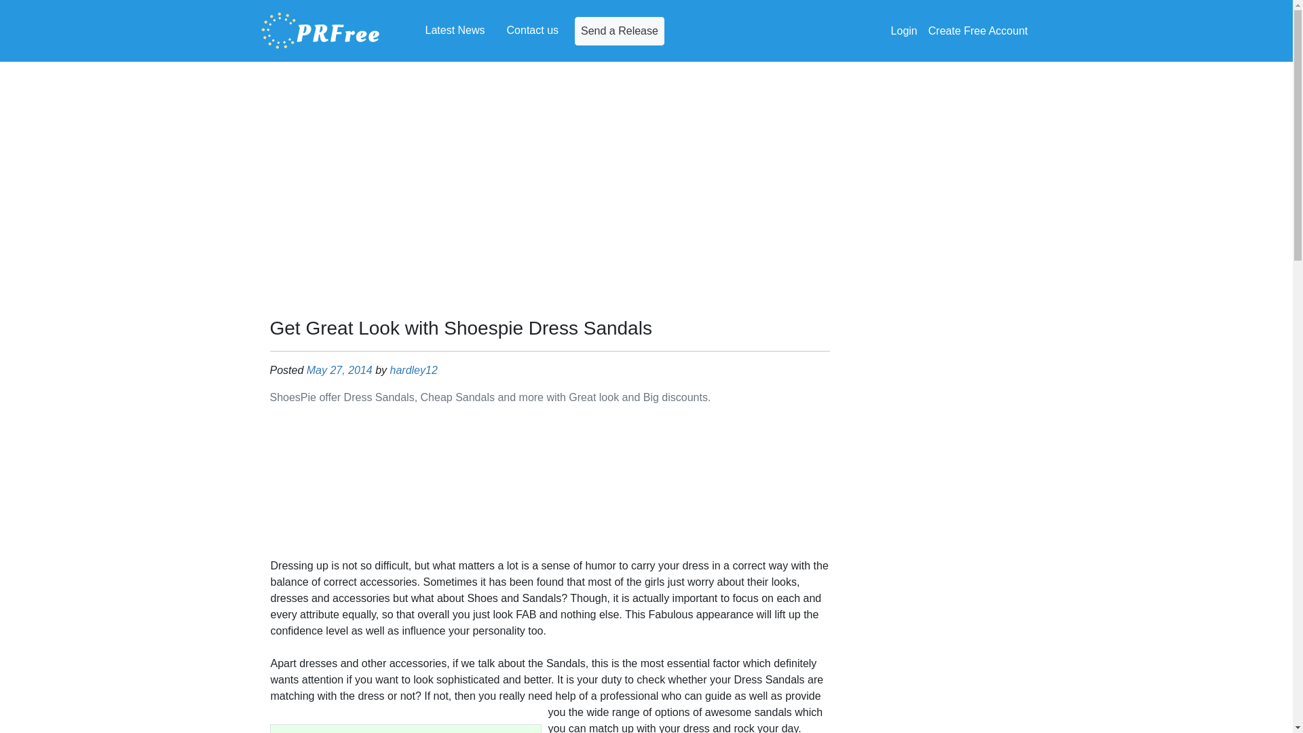 The height and width of the screenshot is (733, 1303). What do you see at coordinates (339, 370) in the screenshot?
I see `May 27, 2014` at bounding box center [339, 370].